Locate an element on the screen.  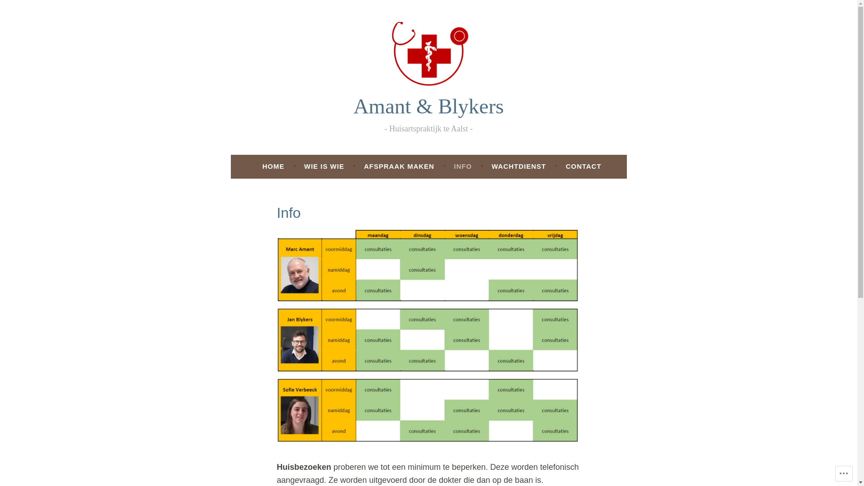
WIE IS WIE is located at coordinates (324, 166).